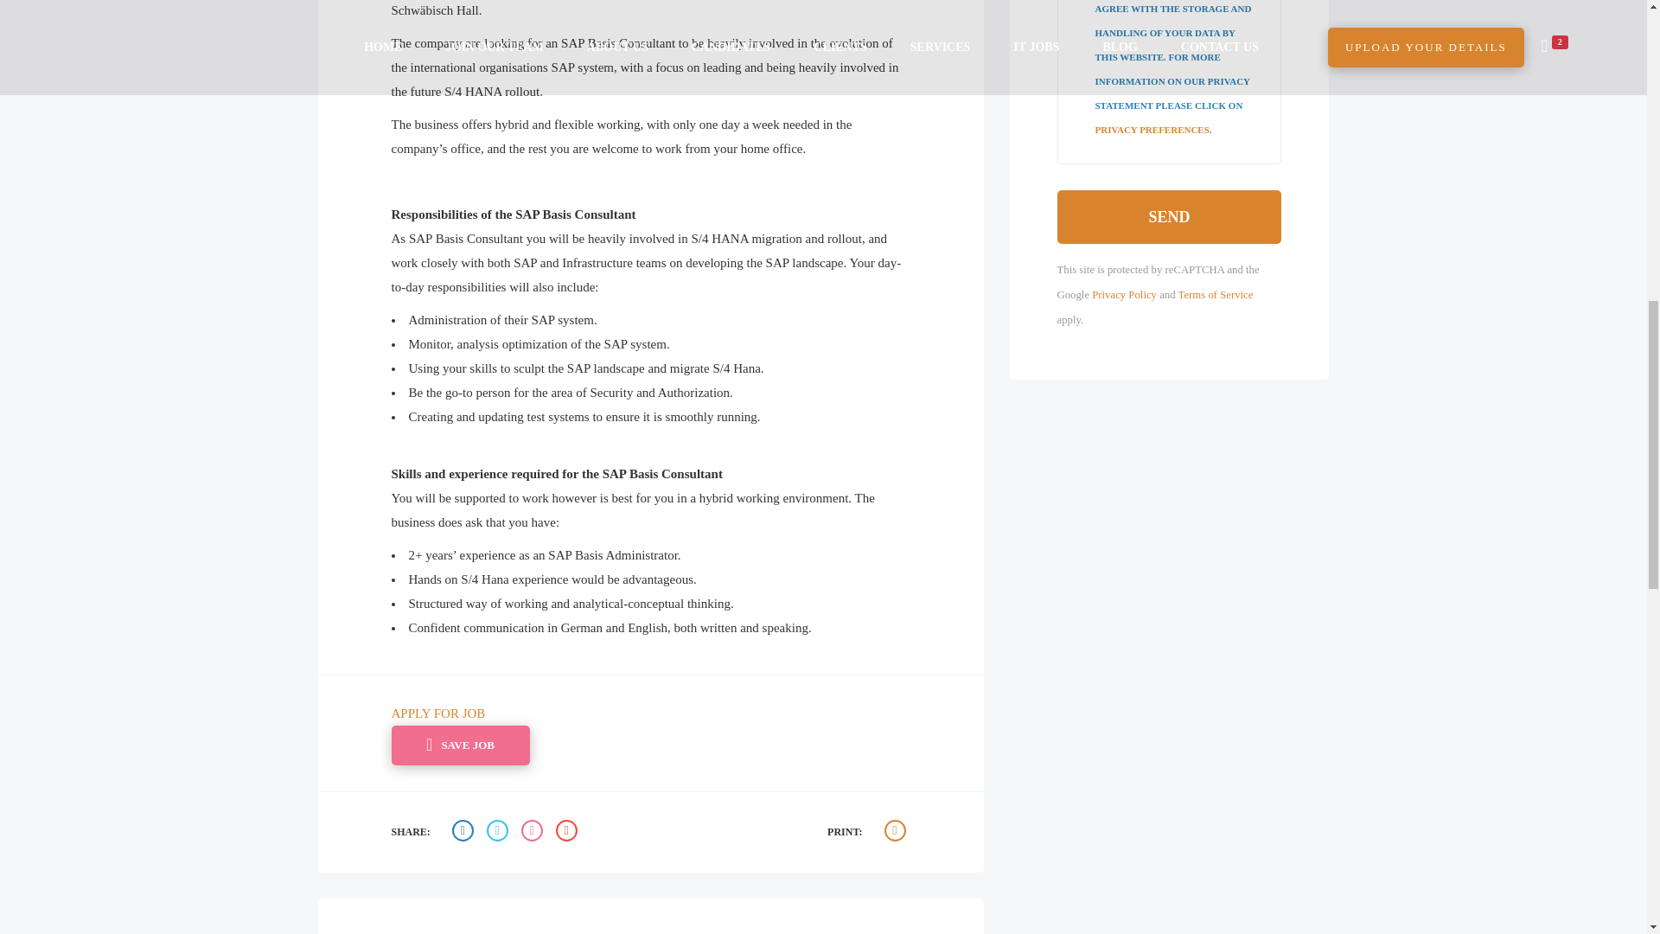  What do you see at coordinates (500, 832) in the screenshot?
I see `Share on Twitter` at bounding box center [500, 832].